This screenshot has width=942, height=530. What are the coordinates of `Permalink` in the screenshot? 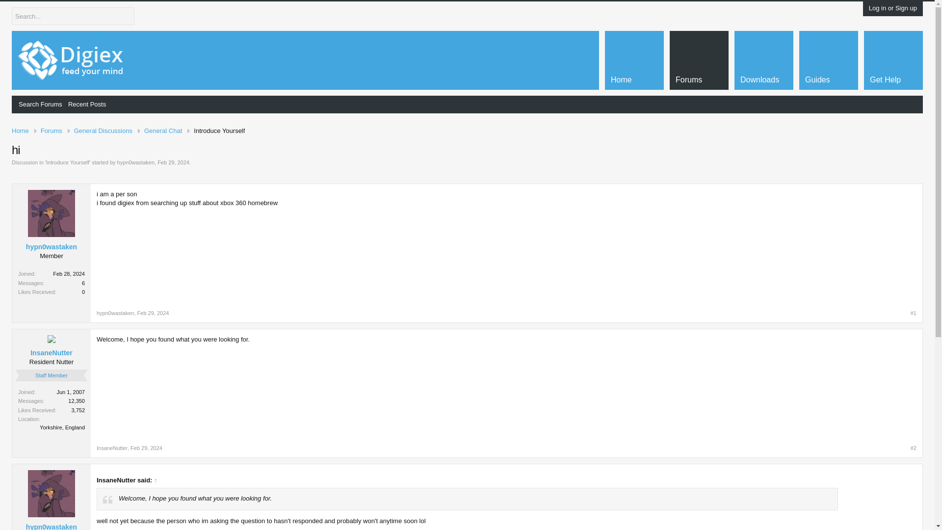 It's located at (146, 448).